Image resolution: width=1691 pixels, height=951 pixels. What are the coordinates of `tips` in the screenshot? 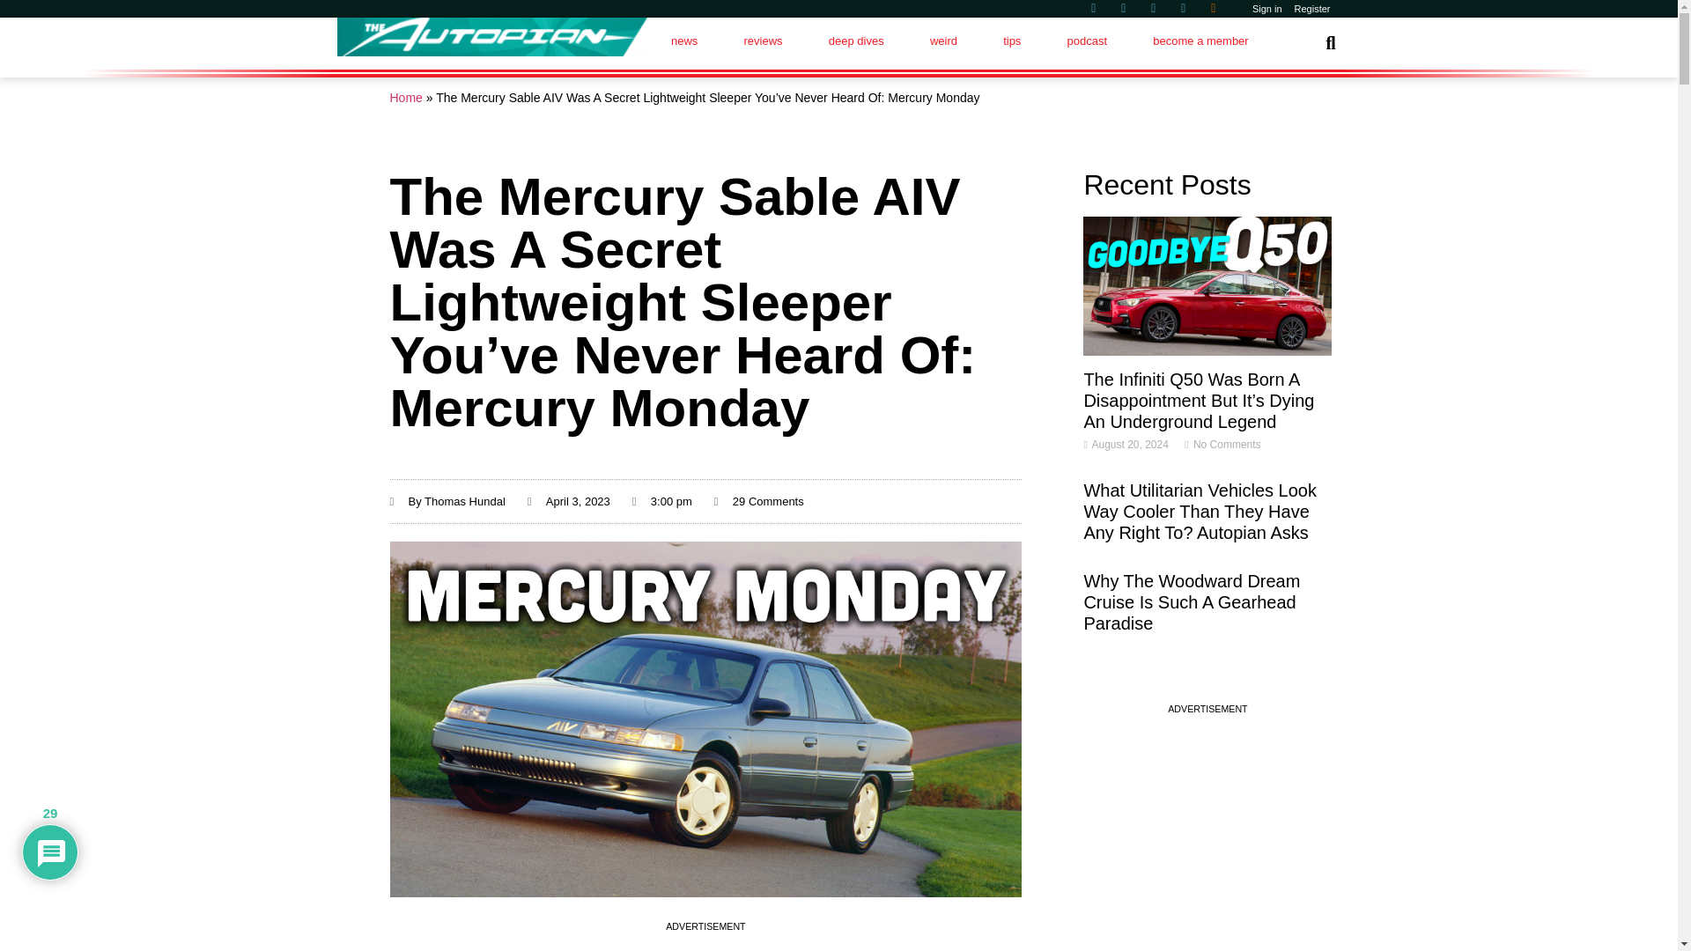 It's located at (1011, 41).